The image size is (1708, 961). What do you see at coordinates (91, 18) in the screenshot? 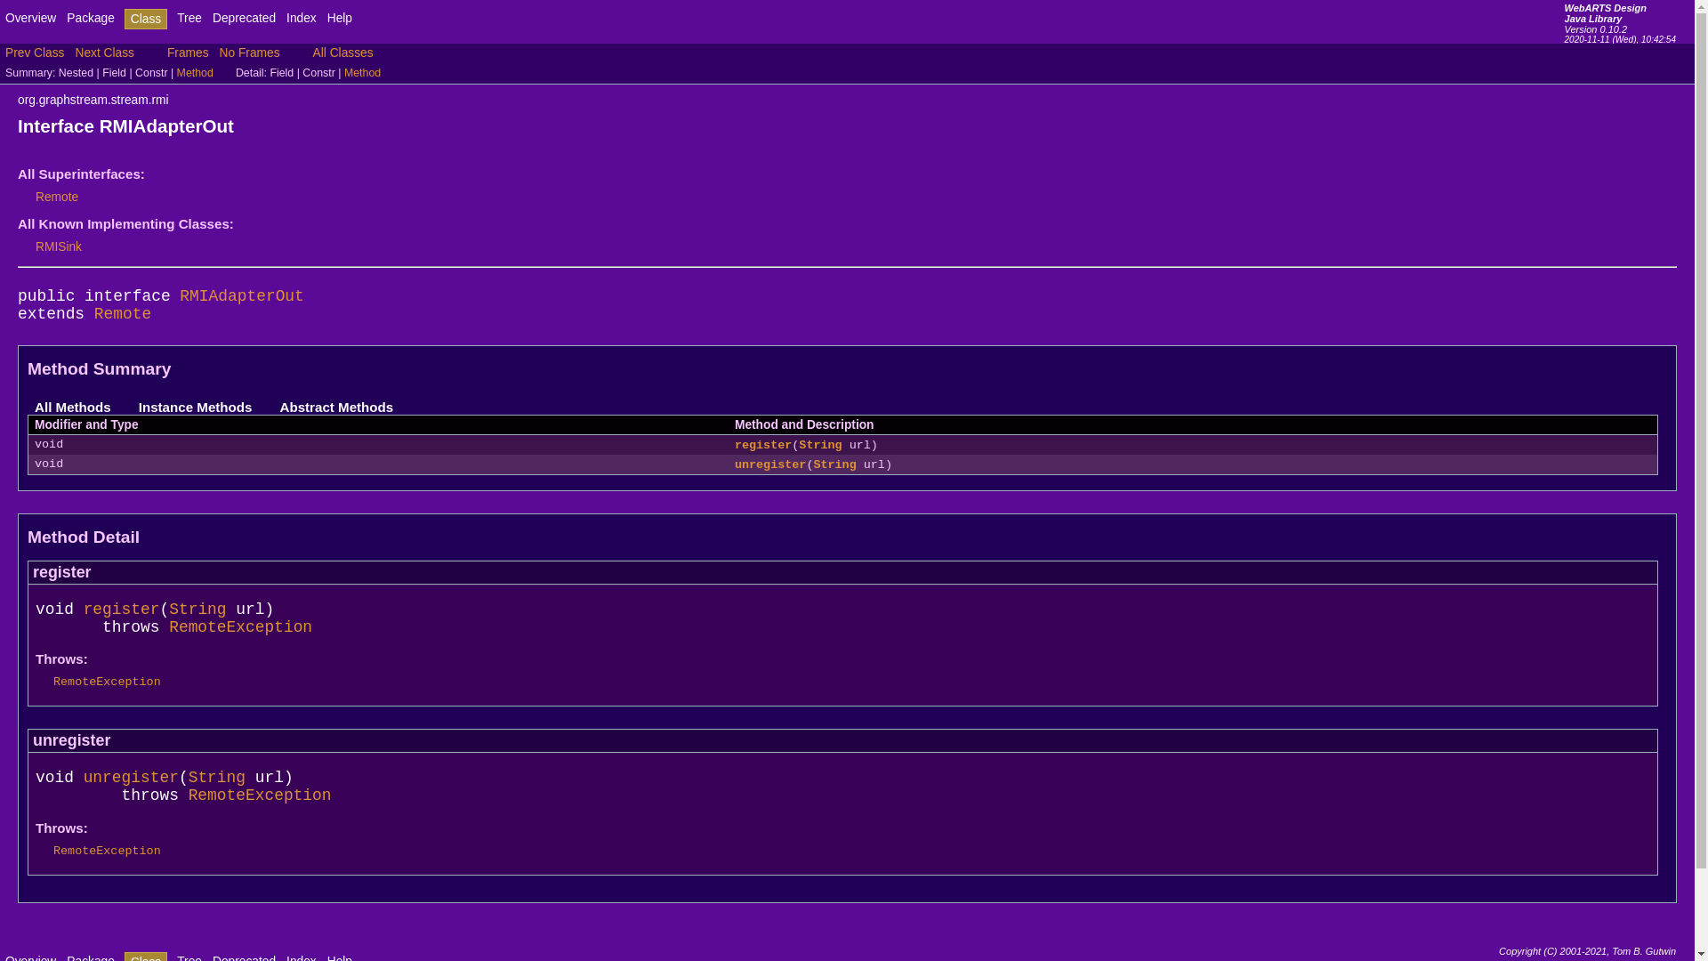
I see `Package` at bounding box center [91, 18].